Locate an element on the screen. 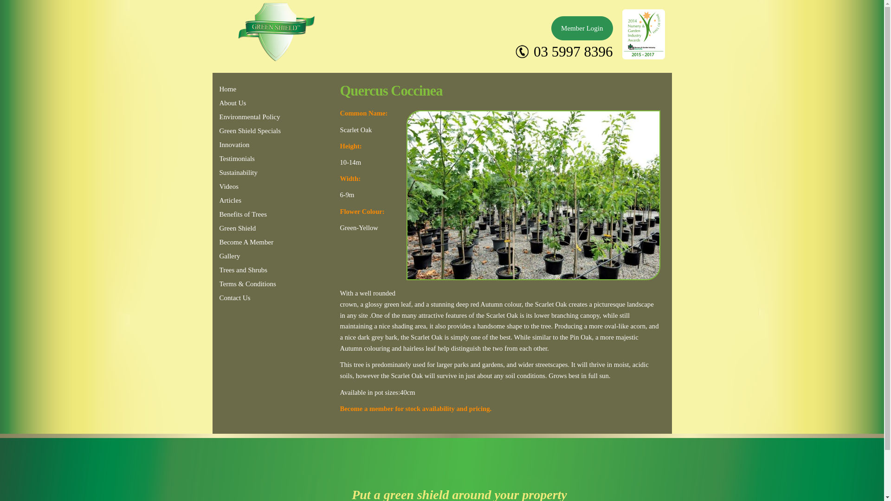 This screenshot has height=501, width=891. Articles is located at coordinates (253, 200).